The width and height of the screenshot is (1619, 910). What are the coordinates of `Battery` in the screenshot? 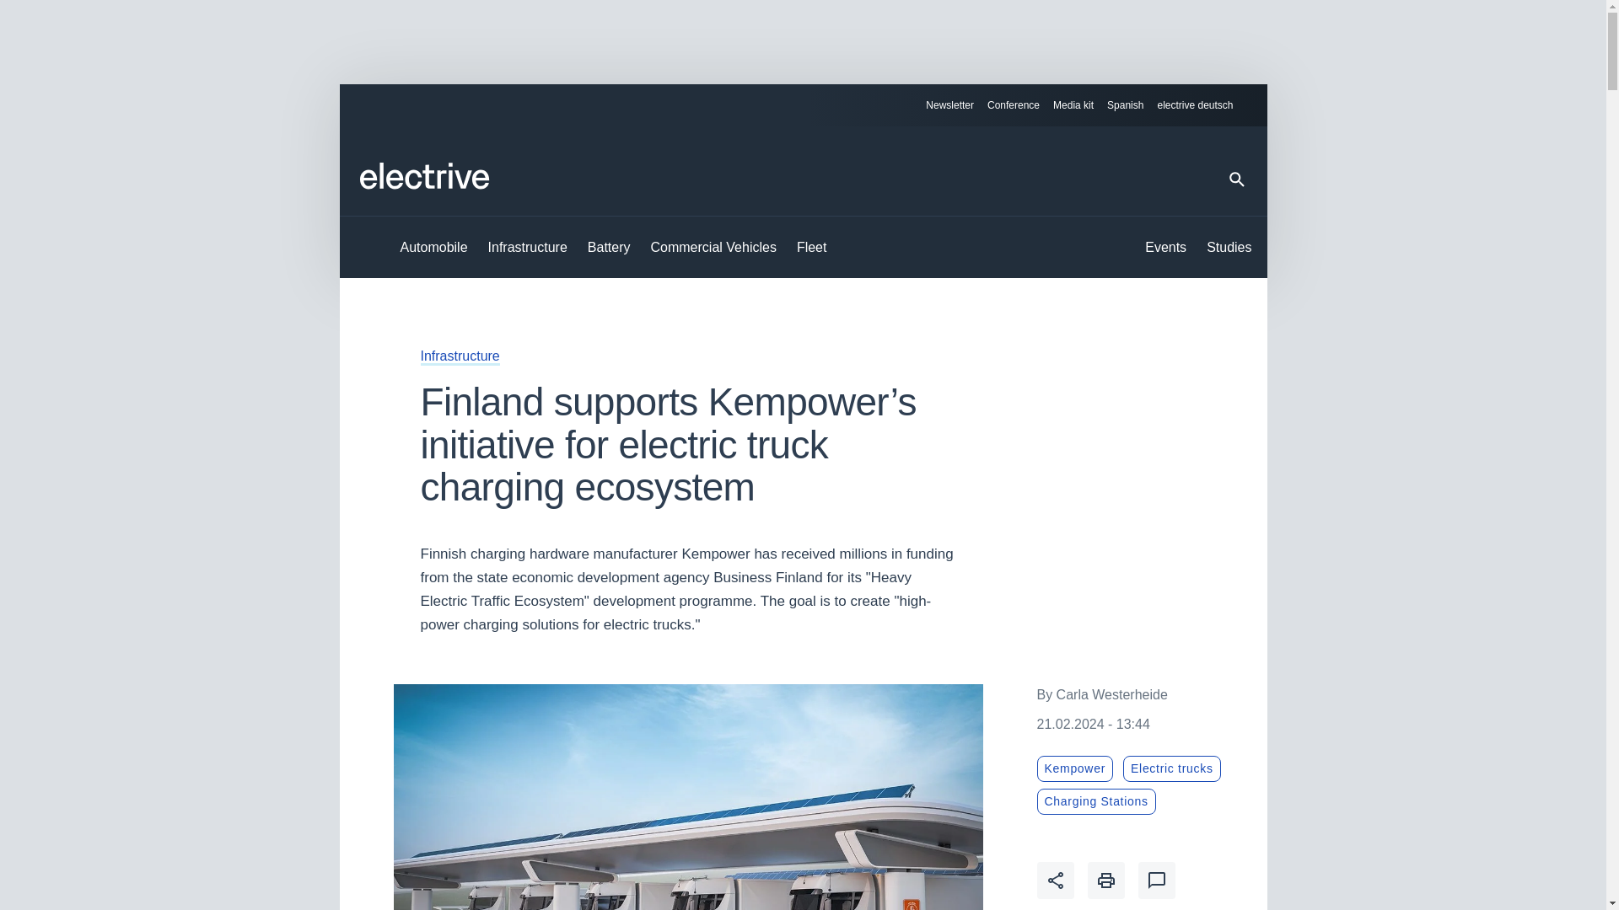 It's located at (609, 248).